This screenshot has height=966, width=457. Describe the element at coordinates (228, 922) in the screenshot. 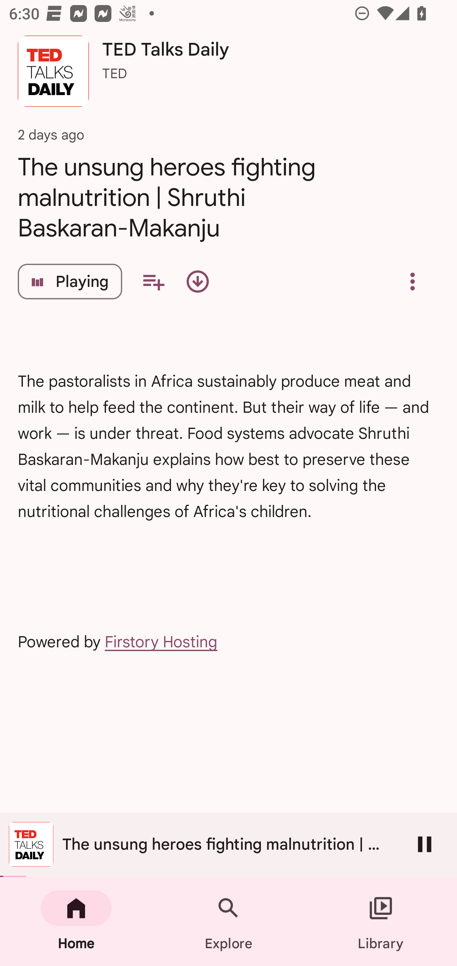

I see `Explore` at that location.